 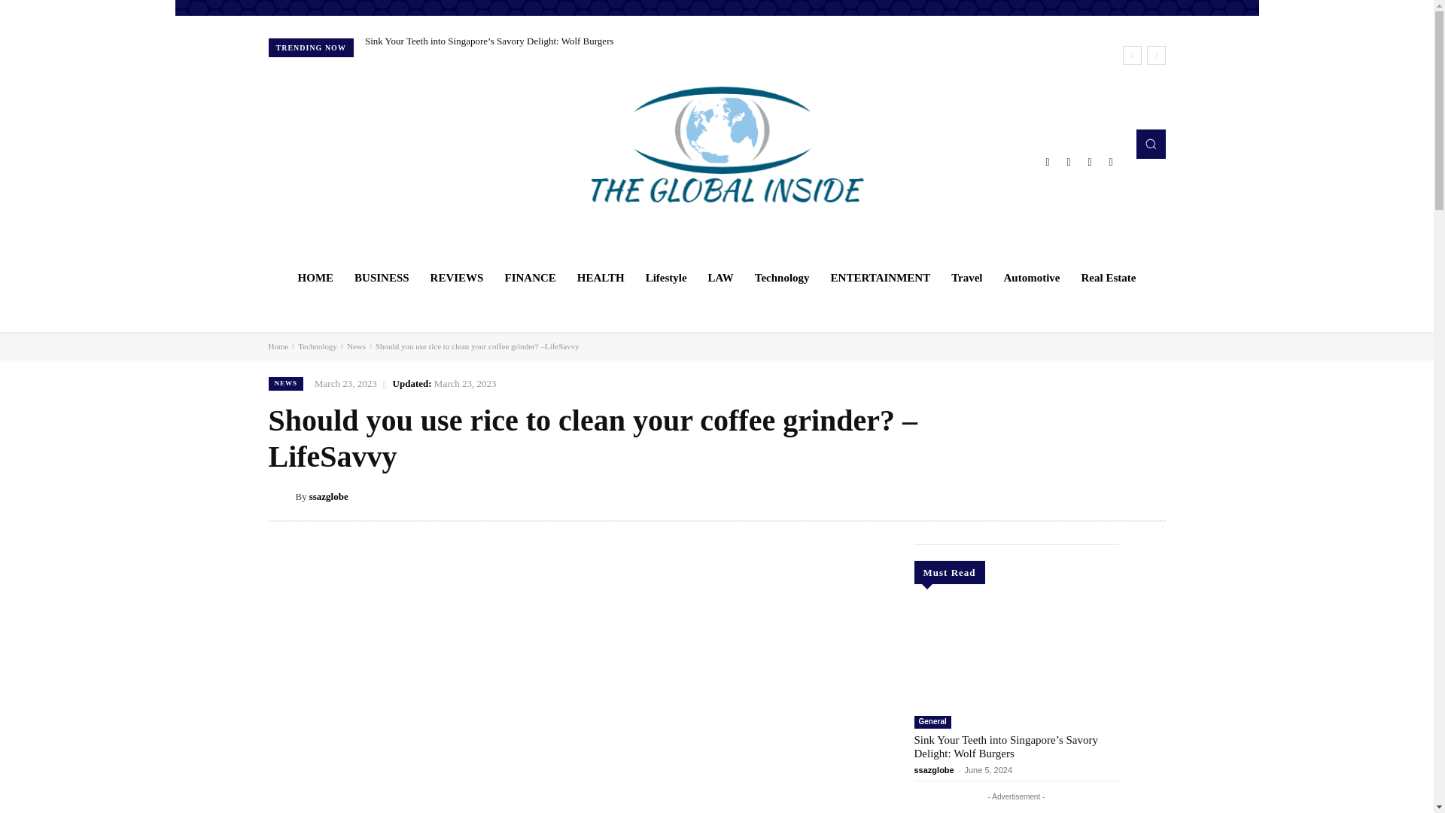 What do you see at coordinates (382, 277) in the screenshot?
I see `BUSINESS` at bounding box center [382, 277].